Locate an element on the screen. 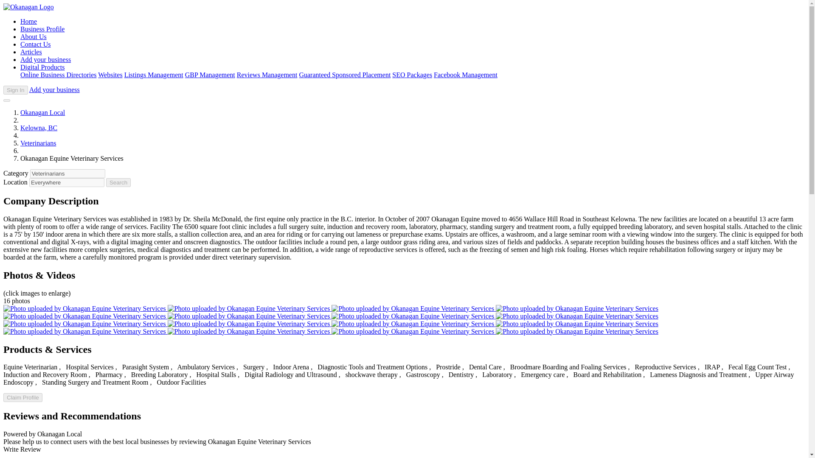 Image resolution: width=815 pixels, height=458 pixels. Digital Products is located at coordinates (42, 67).